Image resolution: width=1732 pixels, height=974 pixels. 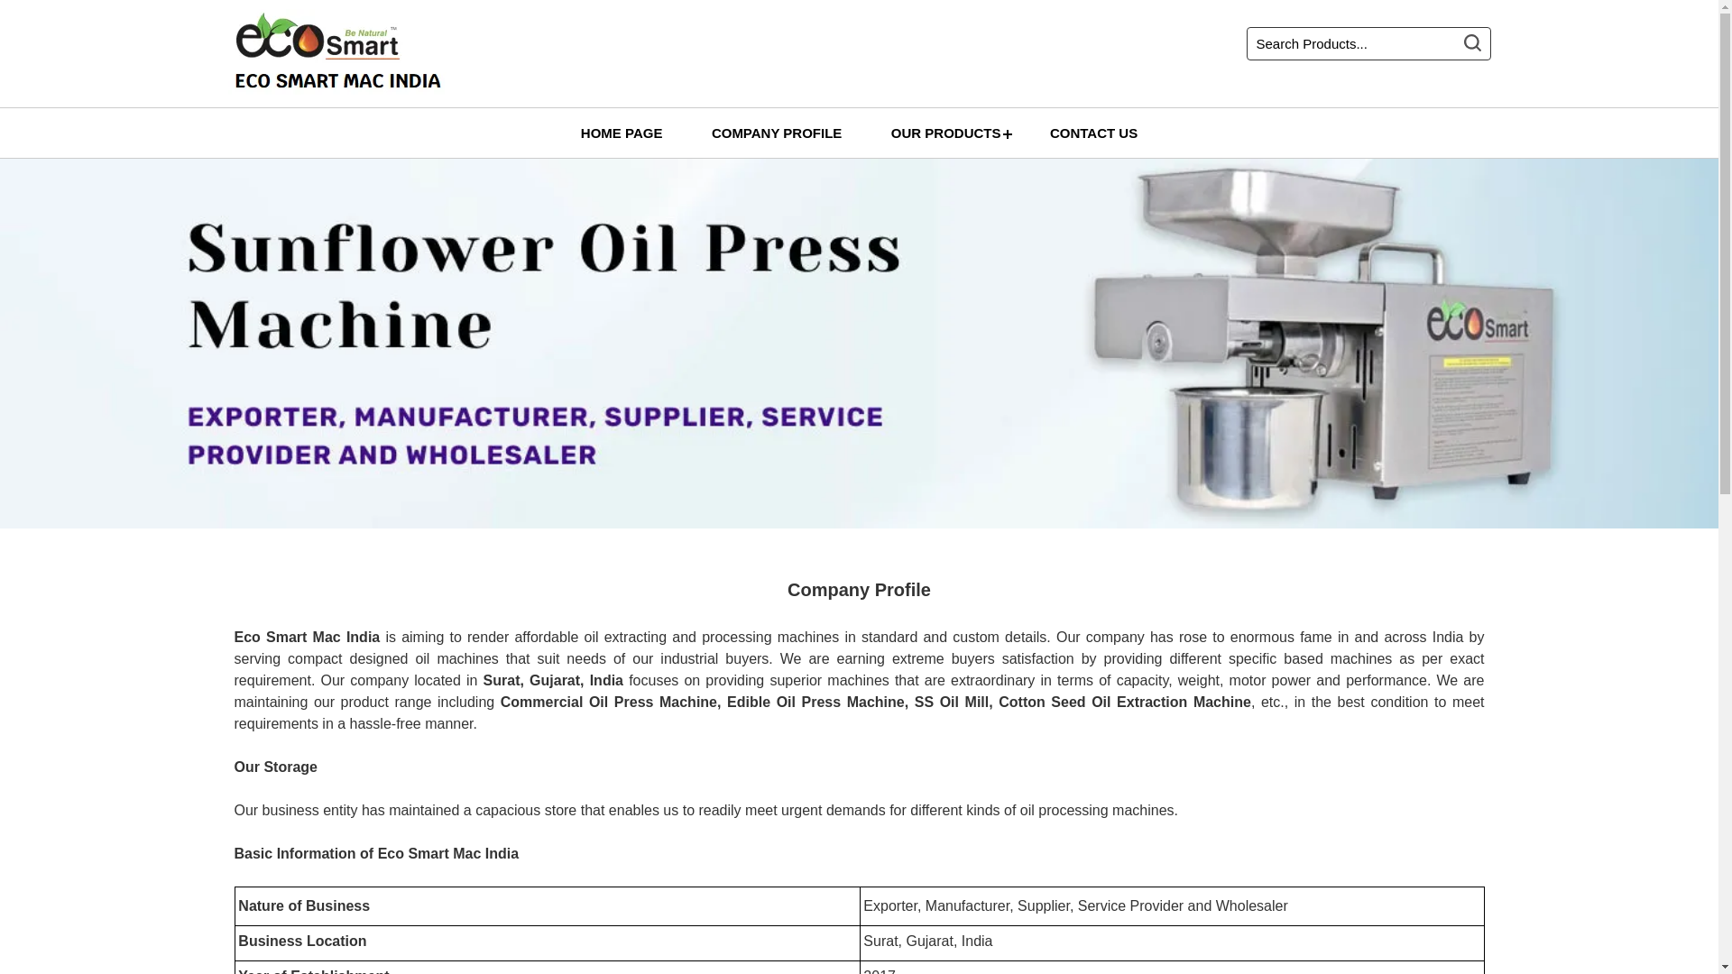 What do you see at coordinates (1093, 132) in the screenshot?
I see `CONTACT US` at bounding box center [1093, 132].